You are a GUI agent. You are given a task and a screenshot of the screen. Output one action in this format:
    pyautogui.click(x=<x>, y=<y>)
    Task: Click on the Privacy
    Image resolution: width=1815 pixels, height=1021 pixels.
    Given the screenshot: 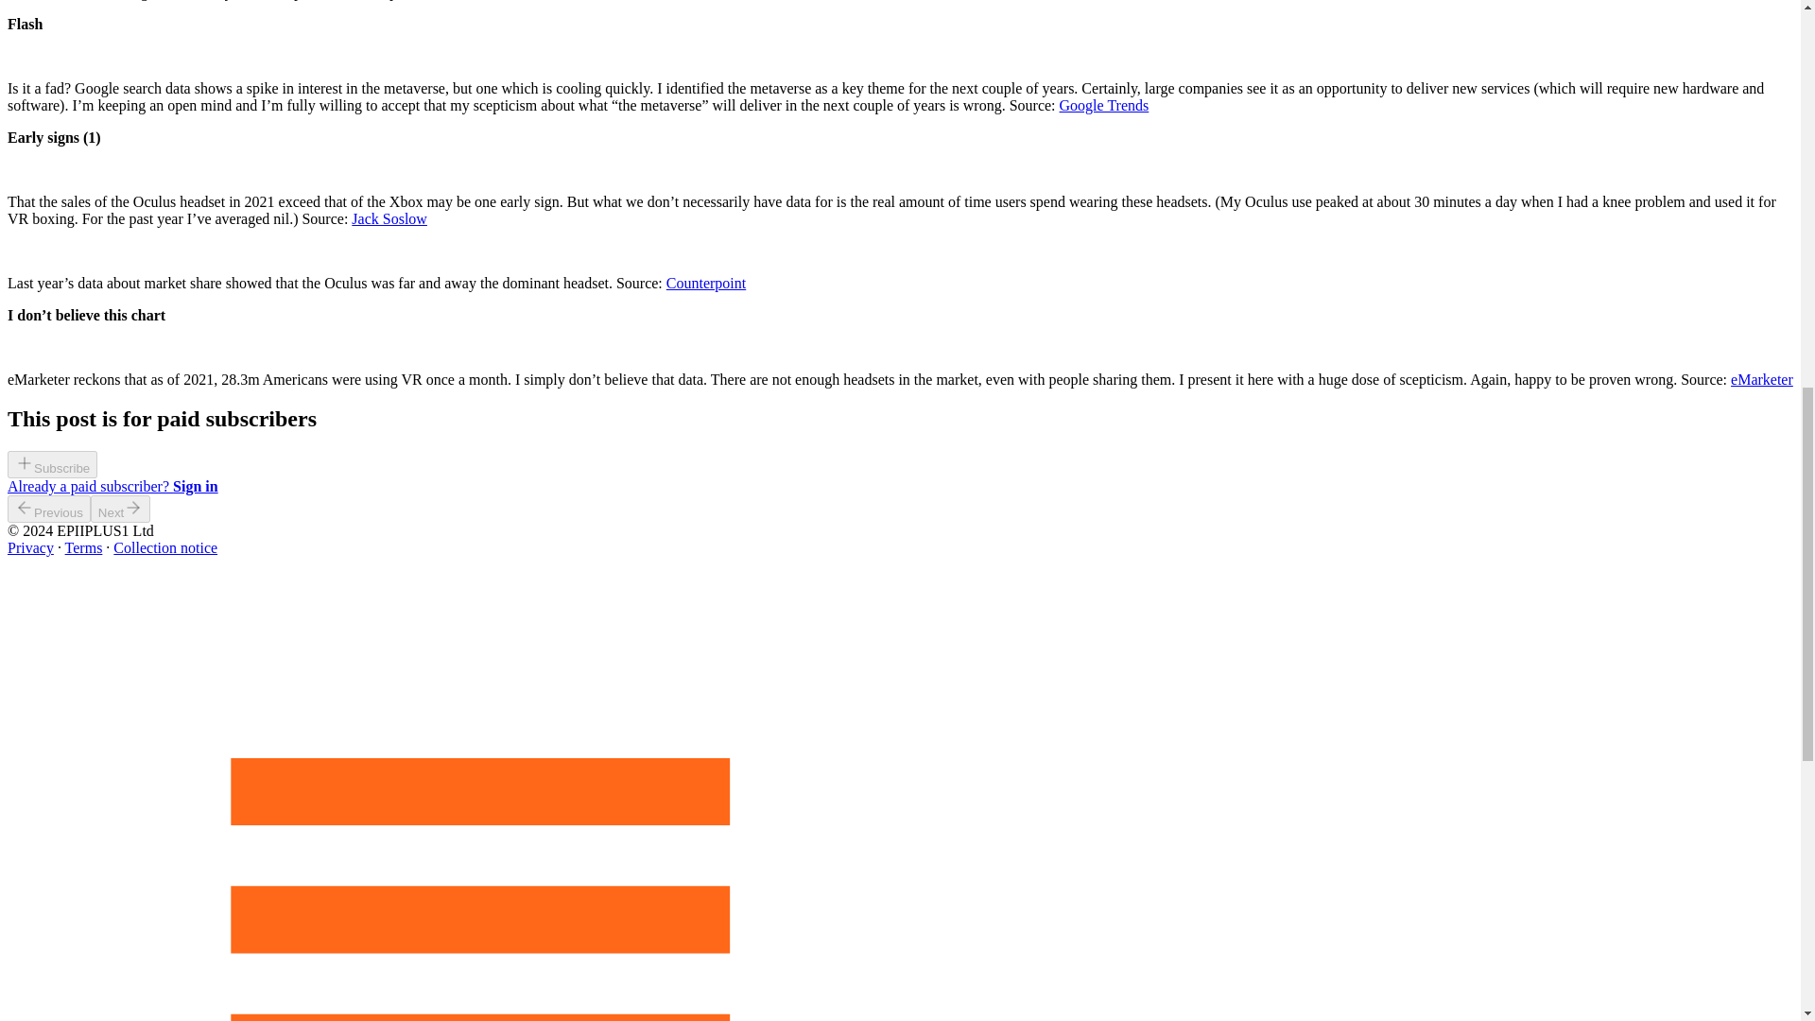 What is the action you would take?
    pyautogui.click(x=30, y=547)
    